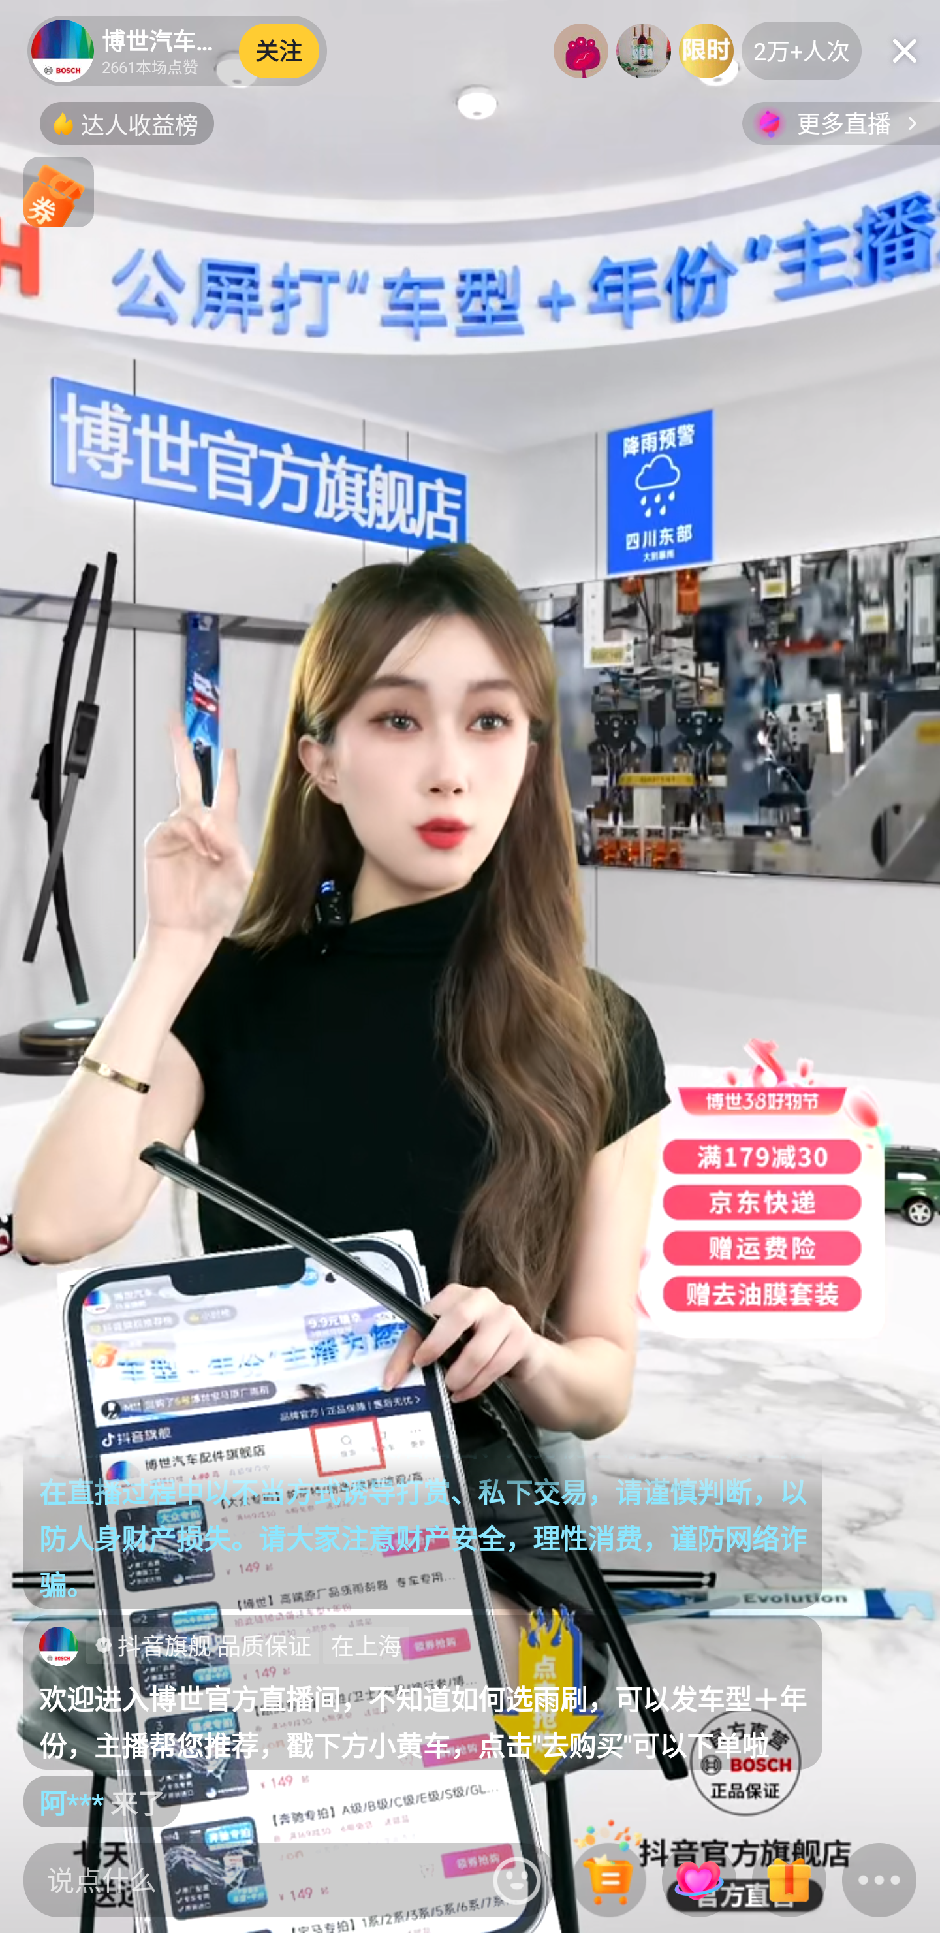 Image resolution: width=940 pixels, height=1933 pixels. What do you see at coordinates (789, 1881) in the screenshot?
I see `礼物` at bounding box center [789, 1881].